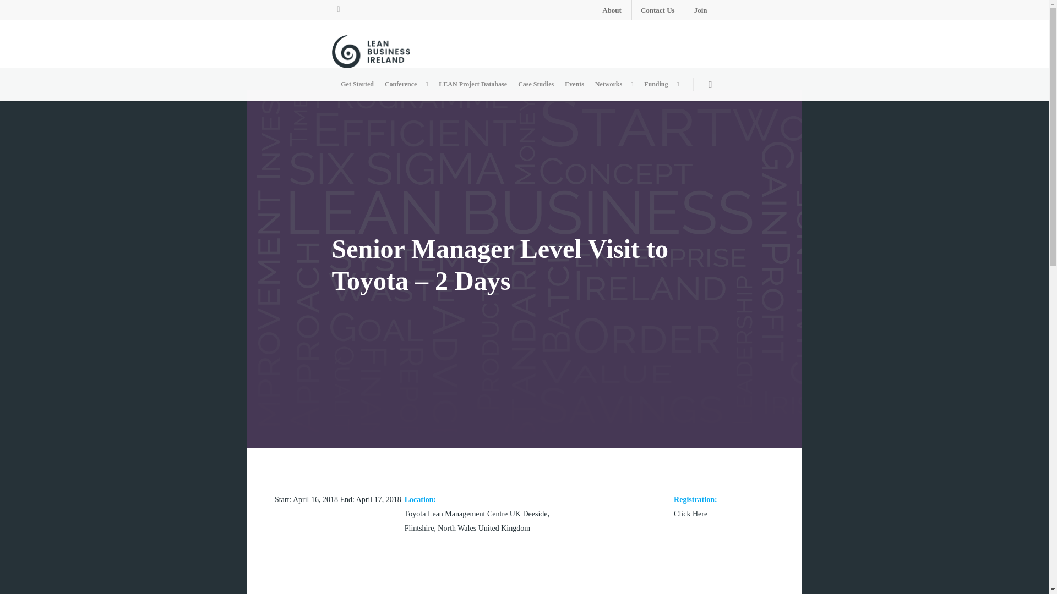 The image size is (1057, 594). I want to click on Networks, so click(614, 84).